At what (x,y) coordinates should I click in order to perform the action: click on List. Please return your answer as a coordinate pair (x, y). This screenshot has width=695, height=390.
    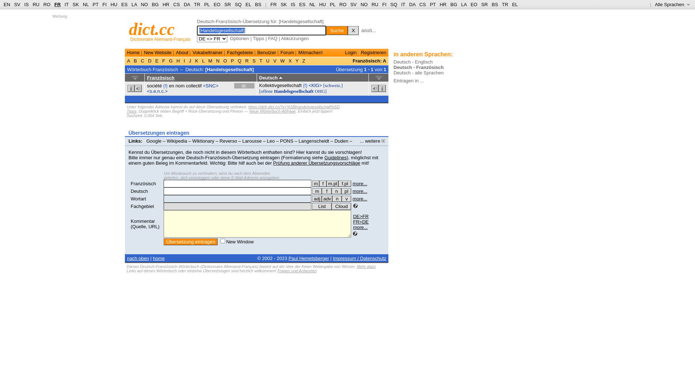
    Looking at the image, I should click on (322, 207).